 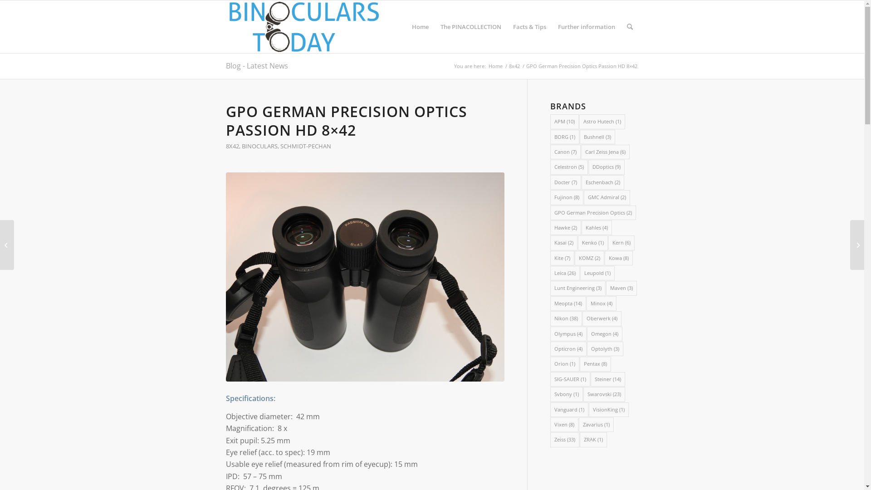 What do you see at coordinates (596, 425) in the screenshot?
I see `Zavarius (1)` at bounding box center [596, 425].